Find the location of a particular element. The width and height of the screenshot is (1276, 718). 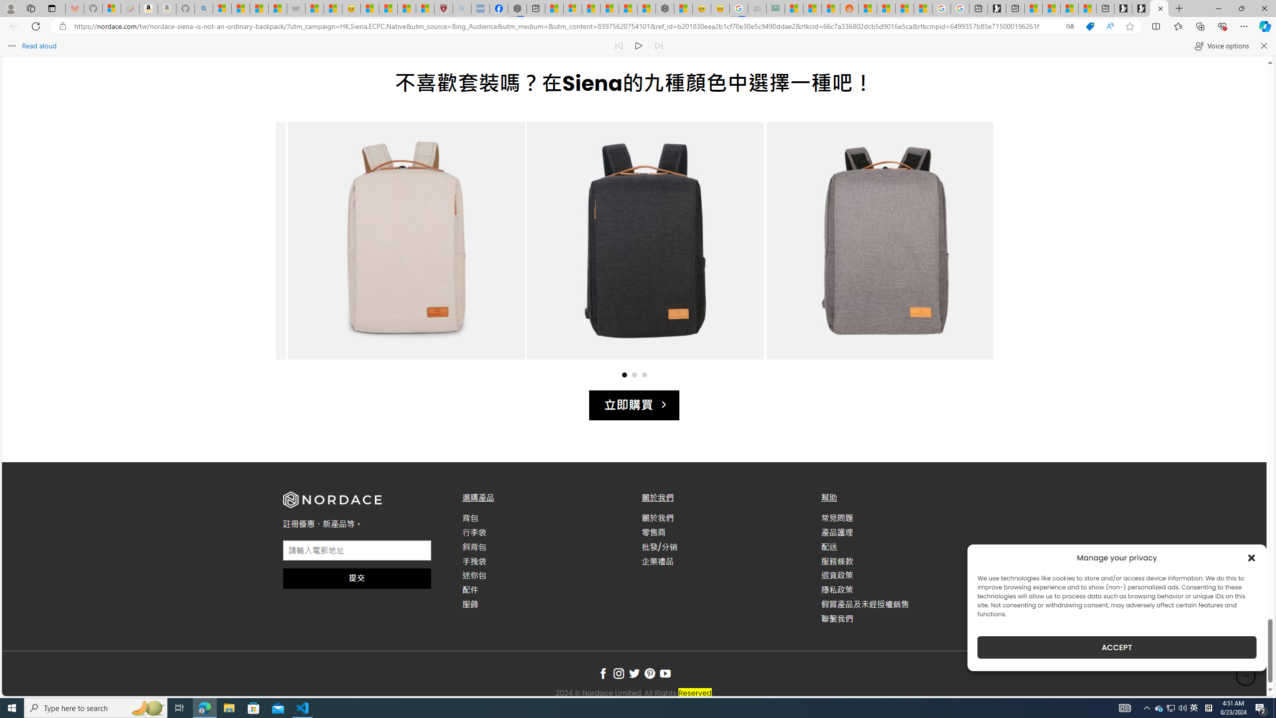

Nordace - Nordace Siena Is Not An Ordinary Backpack is located at coordinates (1159, 8).